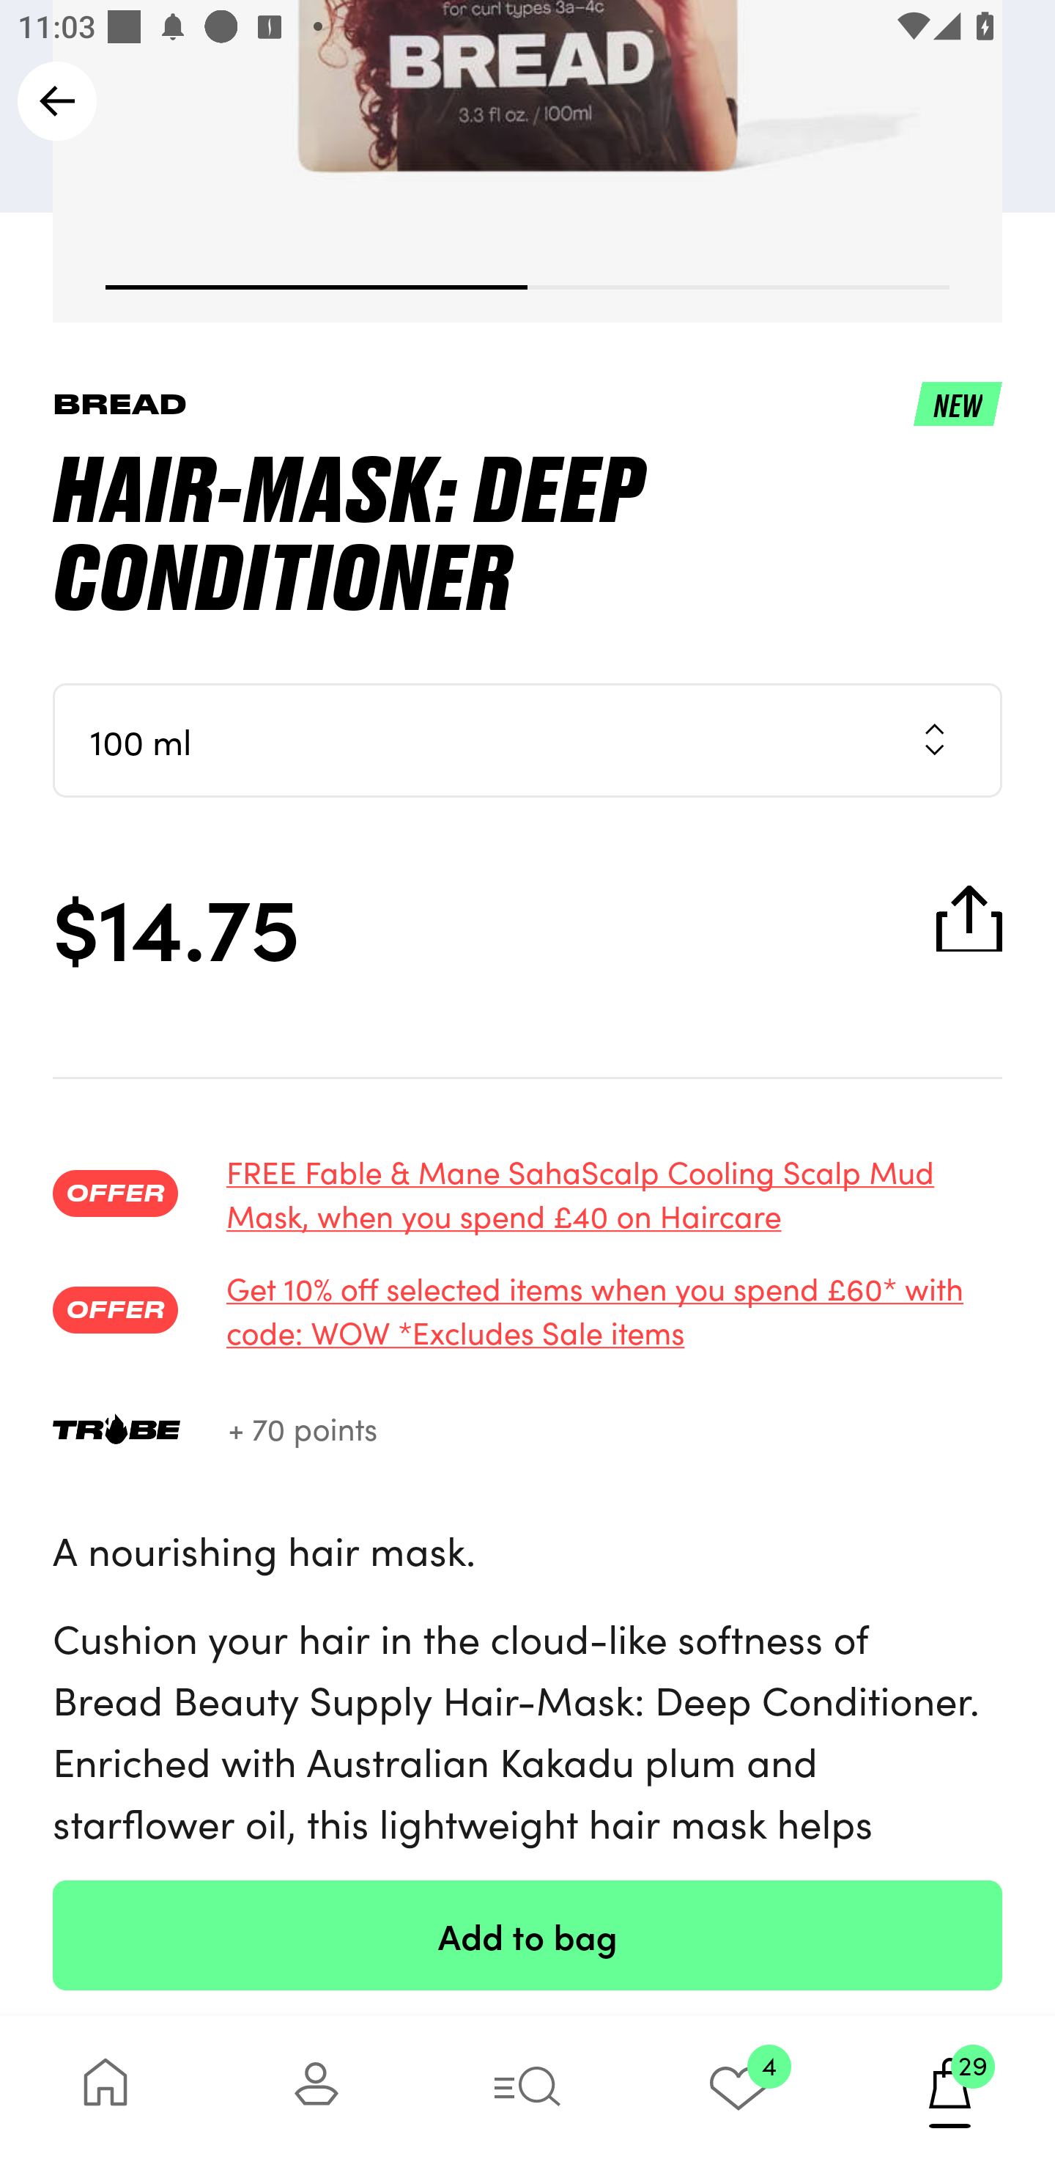  I want to click on 29, so click(949, 2092).